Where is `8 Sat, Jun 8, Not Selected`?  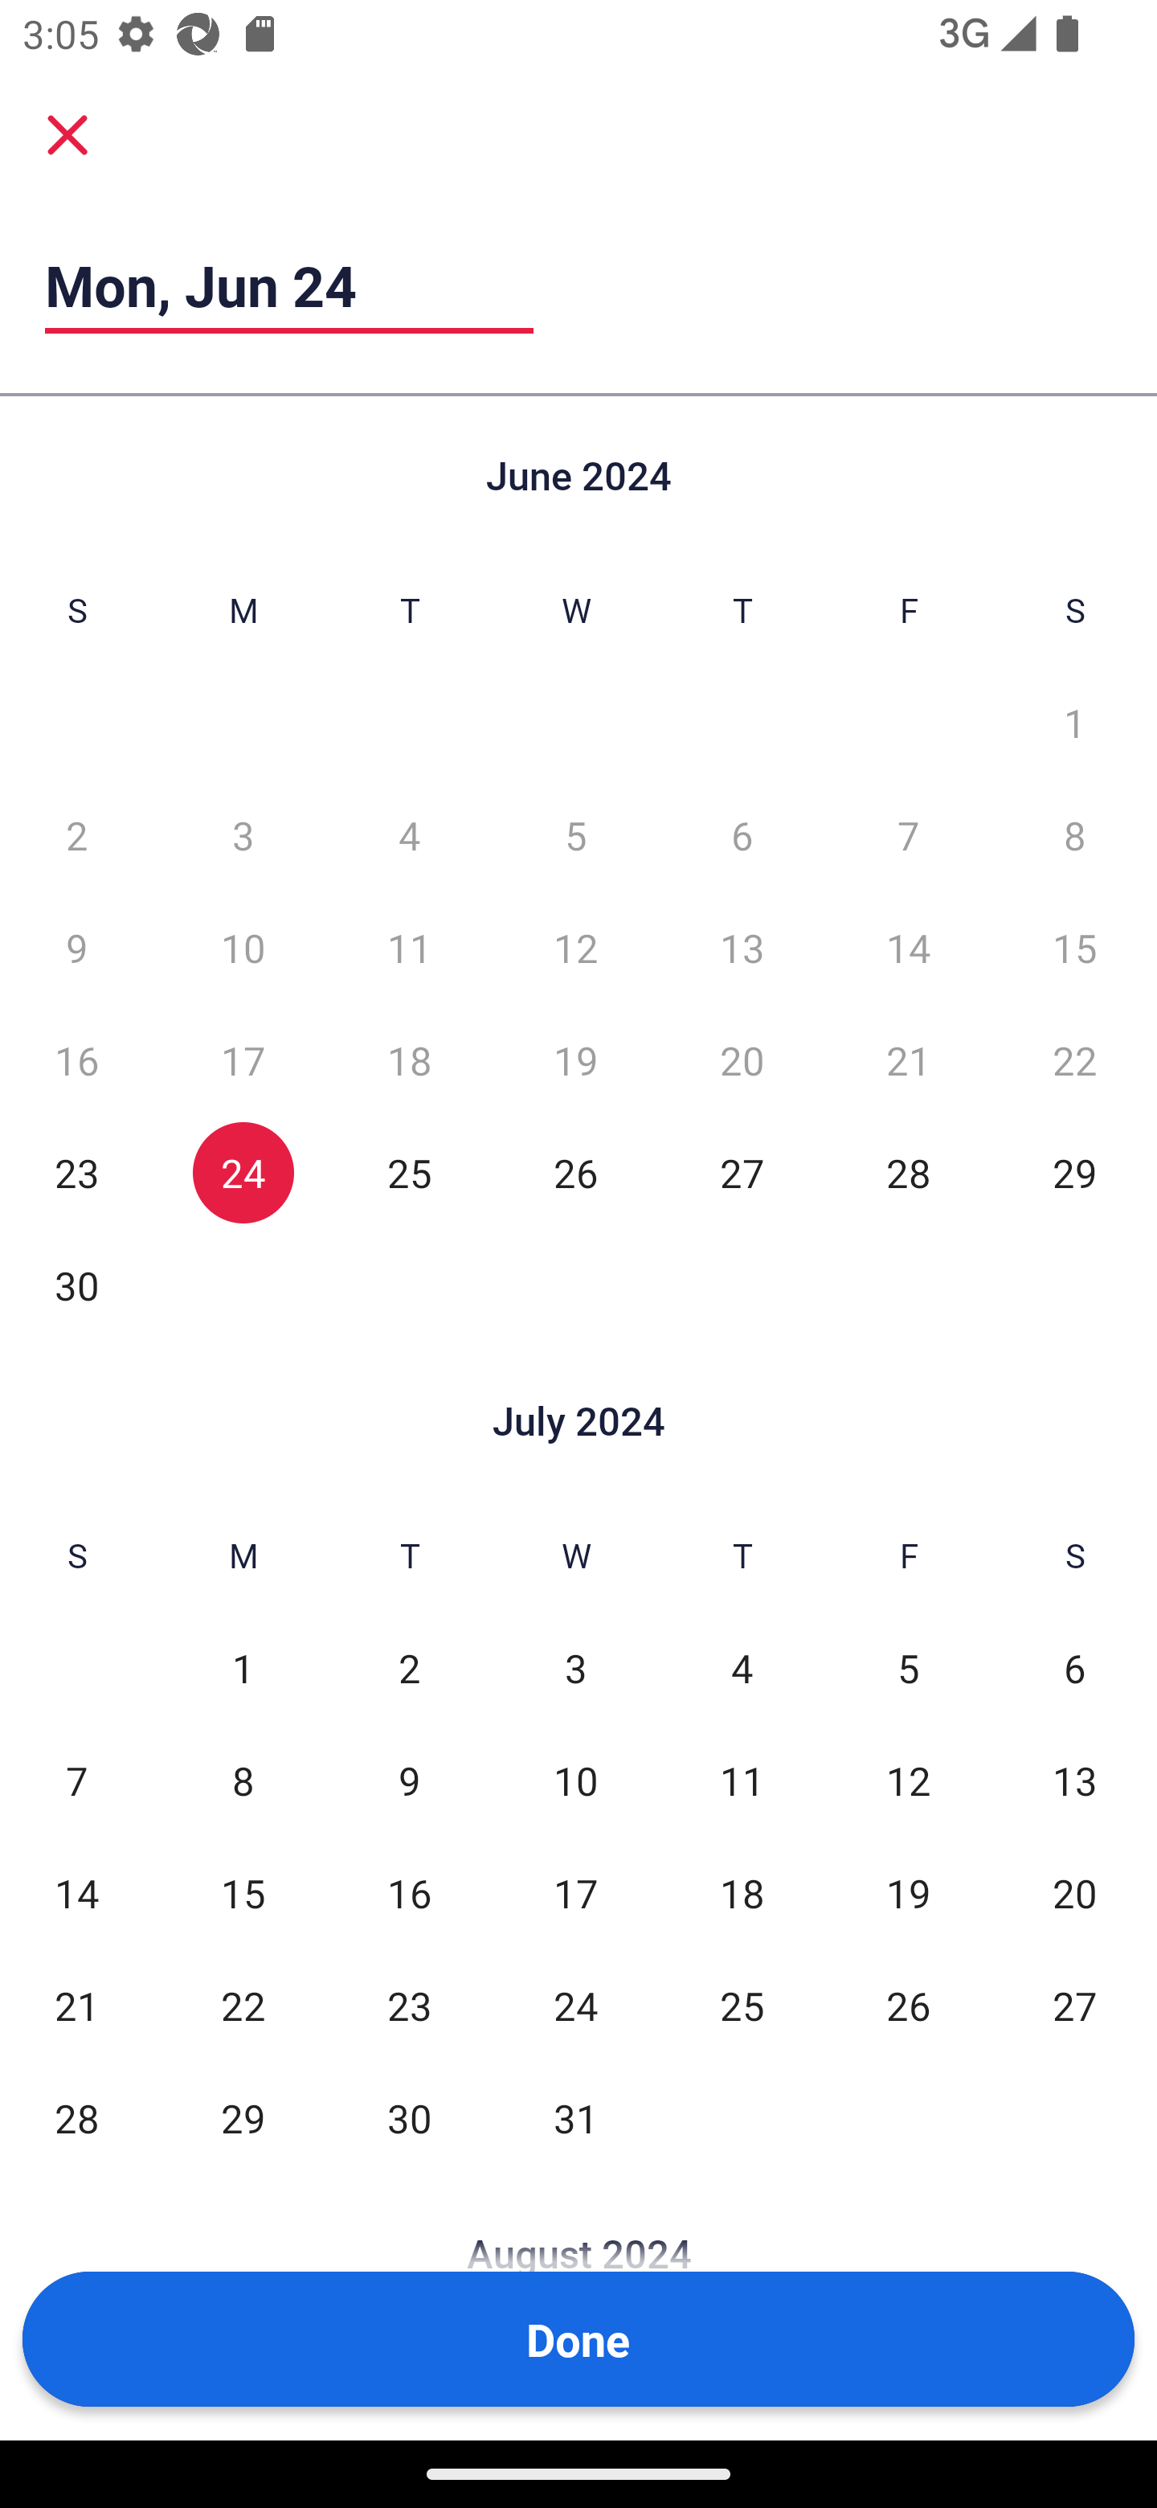 8 Sat, Jun 8, Not Selected is located at coordinates (1075, 834).